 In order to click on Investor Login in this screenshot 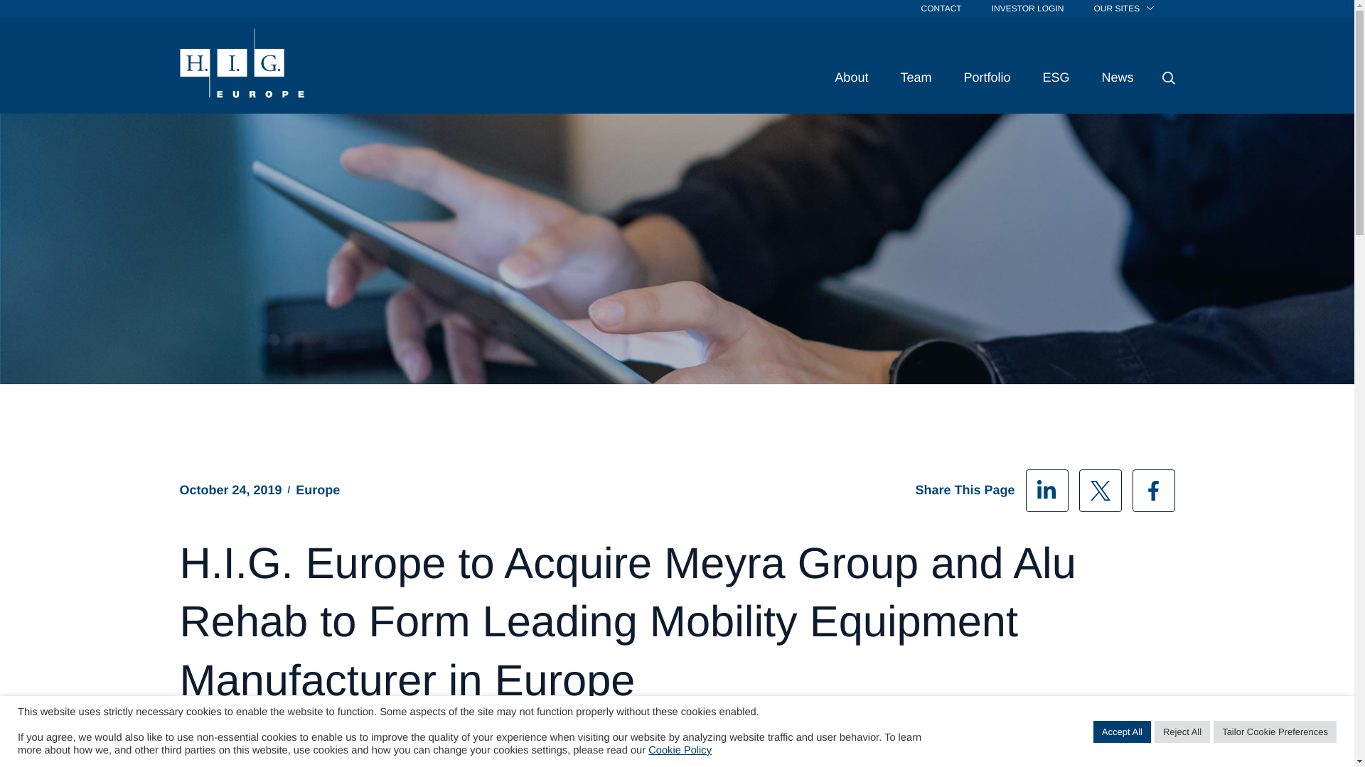, I will do `click(1028, 9)`.